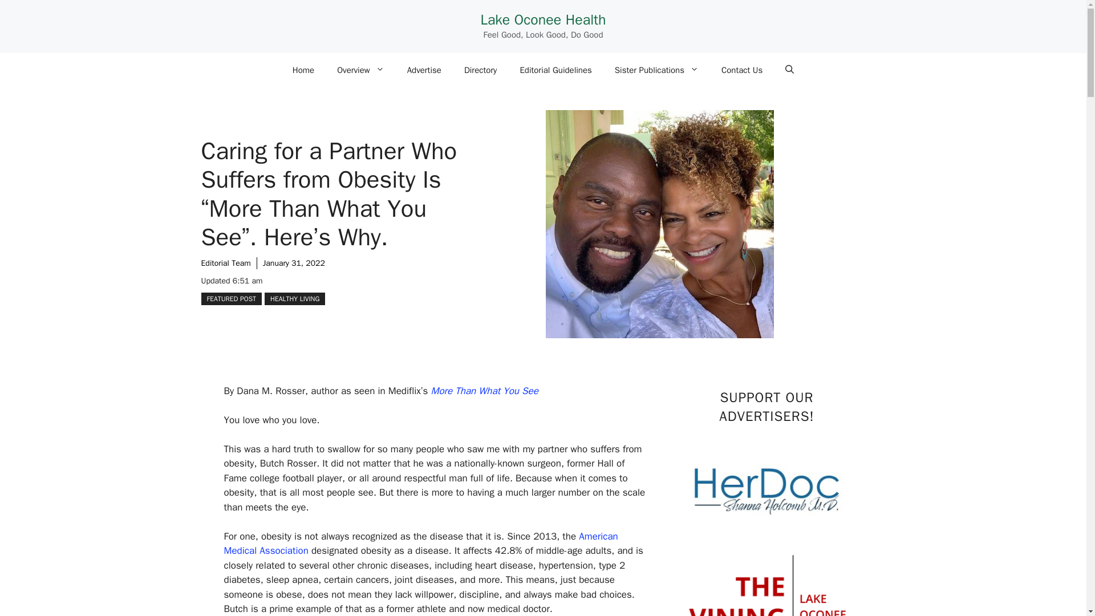  I want to click on Directory, so click(481, 70).